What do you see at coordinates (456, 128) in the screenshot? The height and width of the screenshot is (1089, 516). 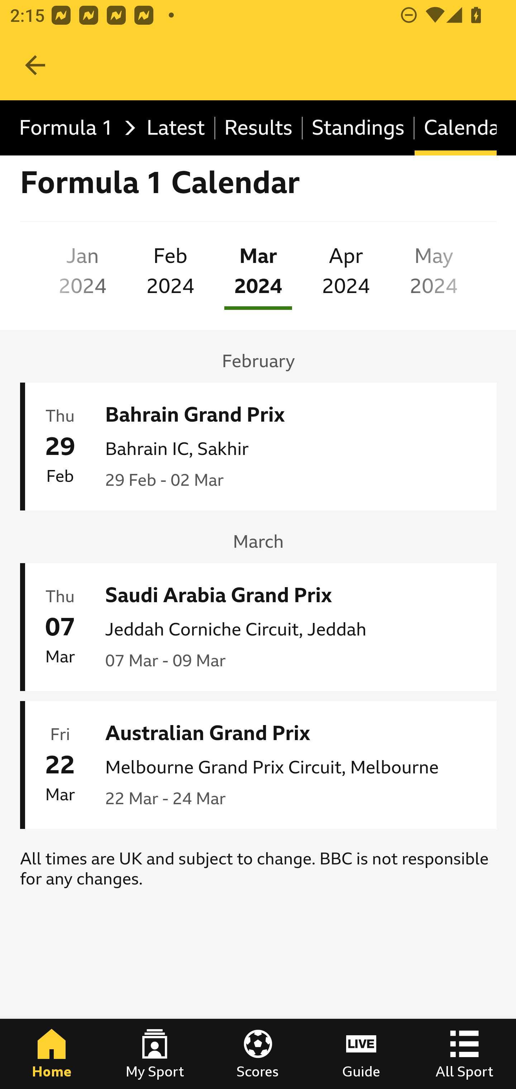 I see `Calendar` at bounding box center [456, 128].